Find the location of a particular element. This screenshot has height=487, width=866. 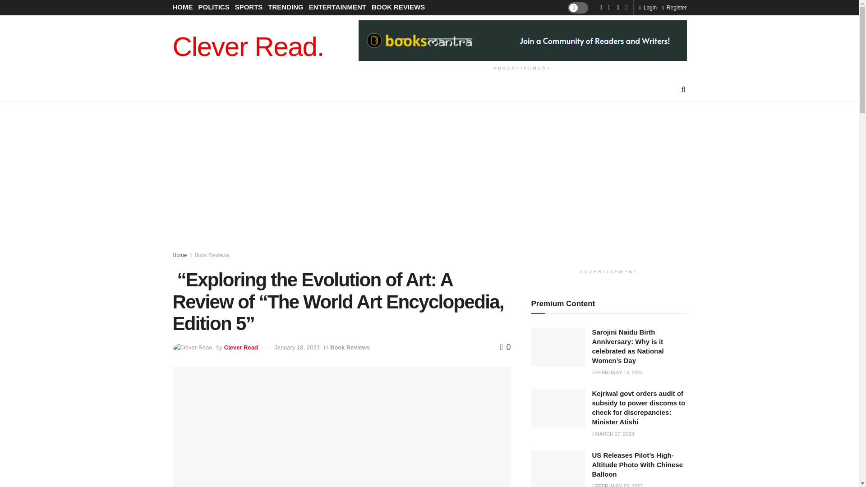

Register is located at coordinates (674, 7).